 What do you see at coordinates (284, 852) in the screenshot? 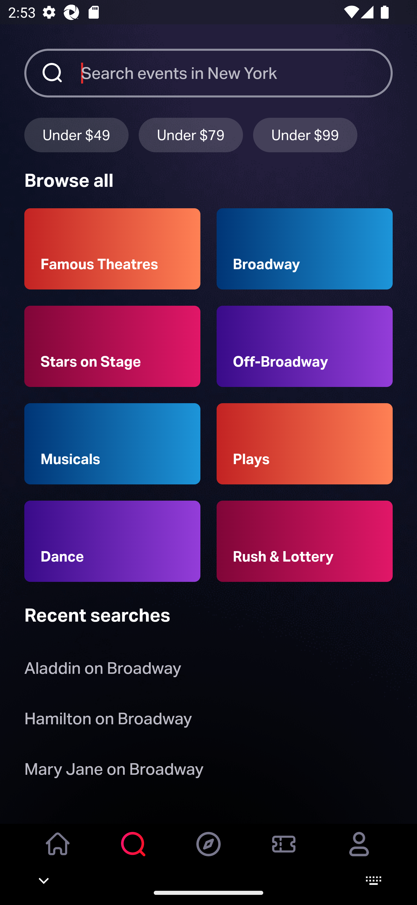
I see `Orders` at bounding box center [284, 852].